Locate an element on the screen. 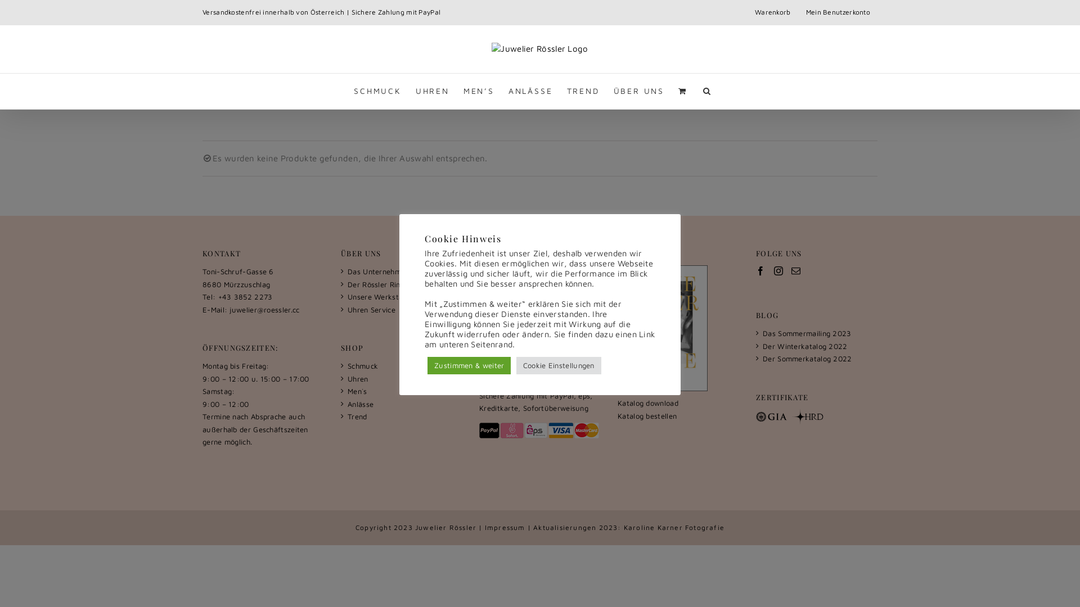 The image size is (1080, 607). Datenschutz is located at coordinates (543, 323).